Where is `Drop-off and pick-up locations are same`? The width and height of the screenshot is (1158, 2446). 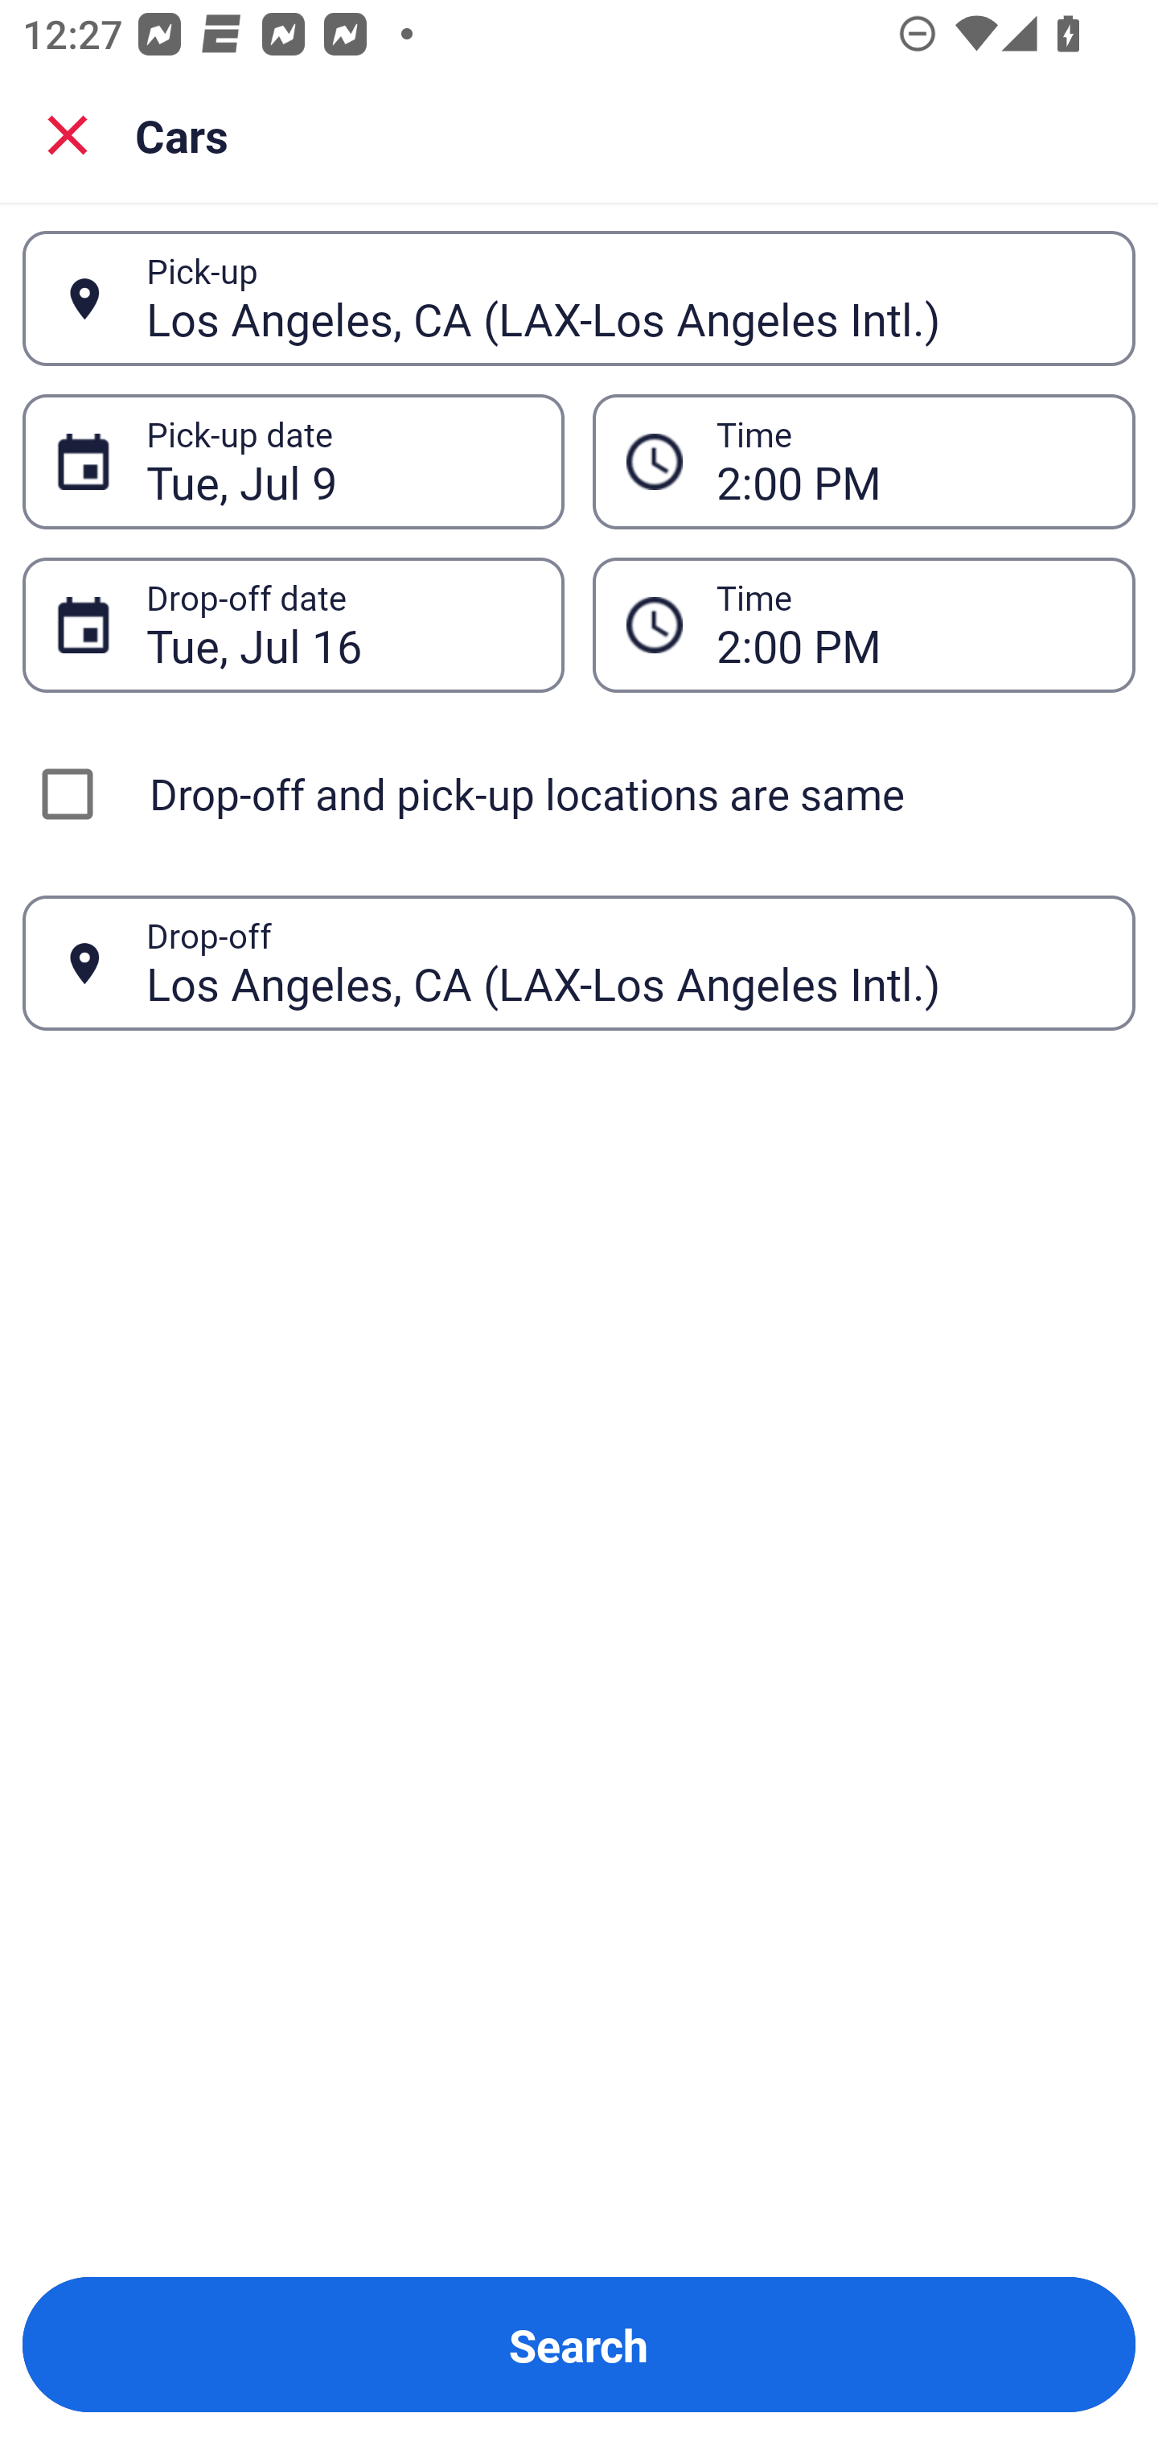
Drop-off and pick-up locations are same is located at coordinates (579, 793).